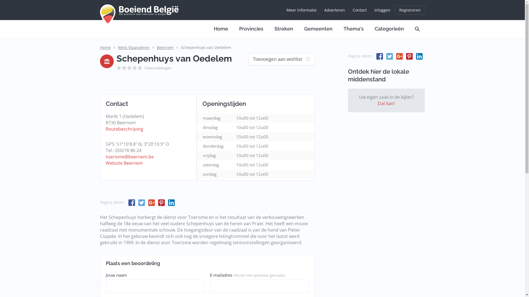  What do you see at coordinates (124, 163) in the screenshot?
I see `Website Beernem` at bounding box center [124, 163].